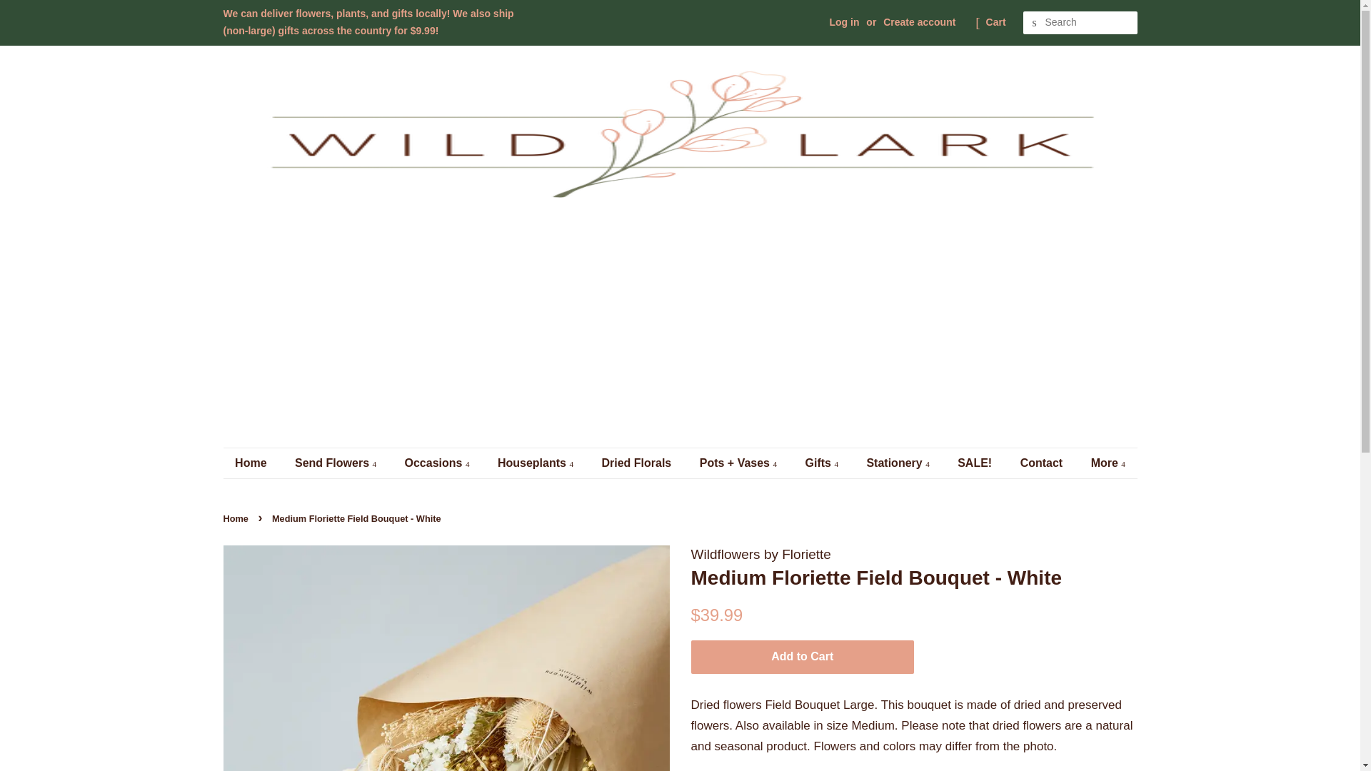  I want to click on Back to the frontpage, so click(236, 518).